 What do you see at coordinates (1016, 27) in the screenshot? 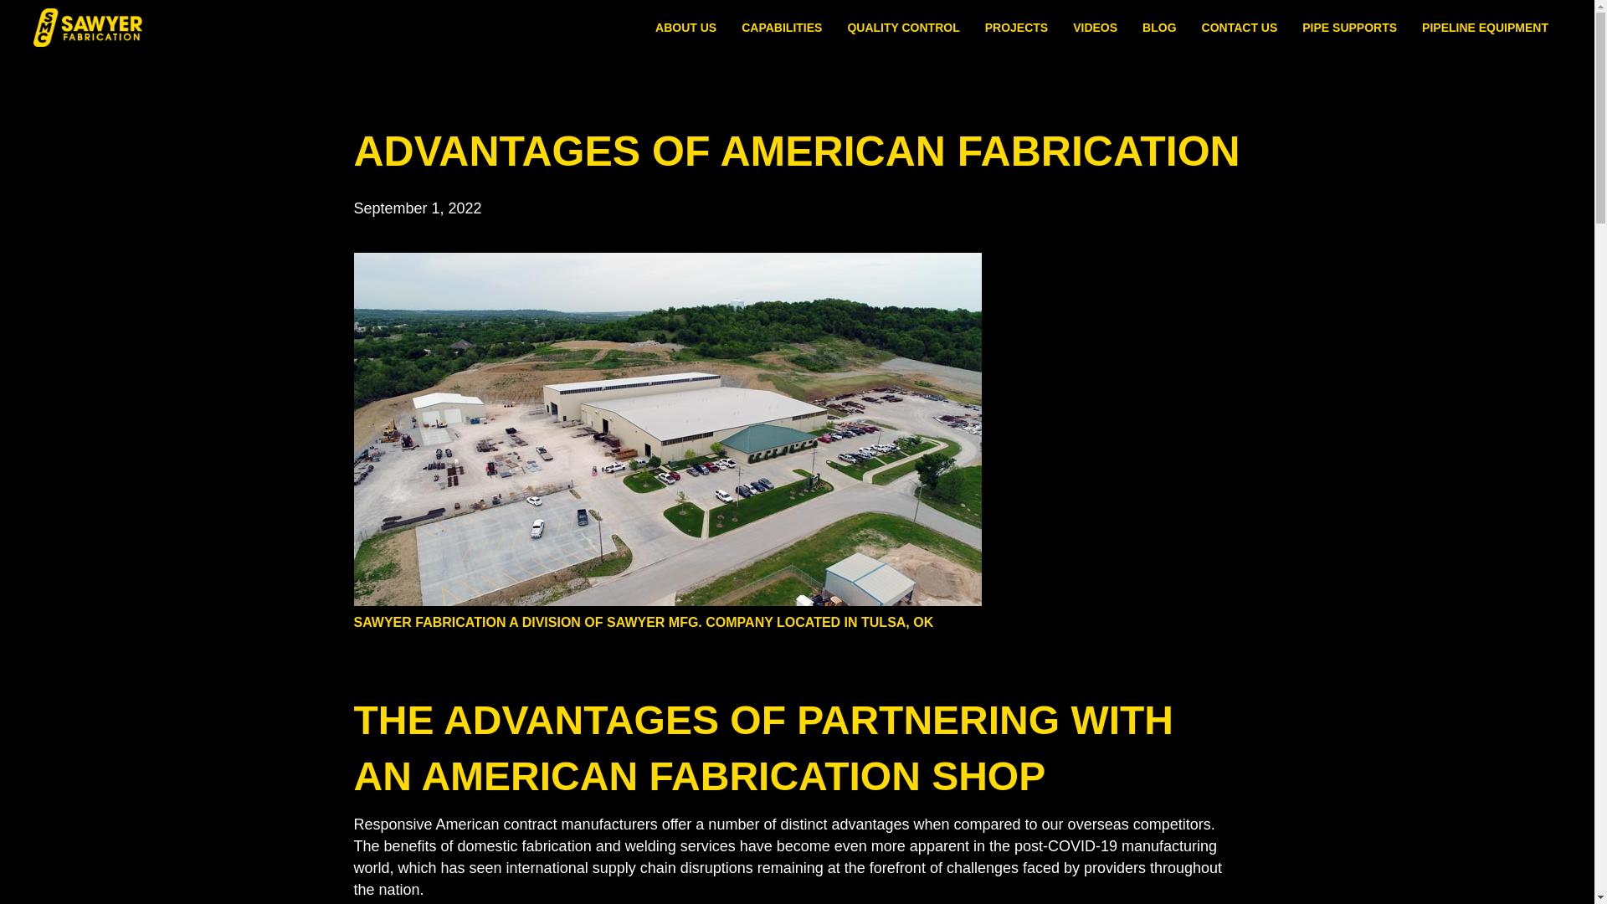
I see `PROJECTS` at bounding box center [1016, 27].